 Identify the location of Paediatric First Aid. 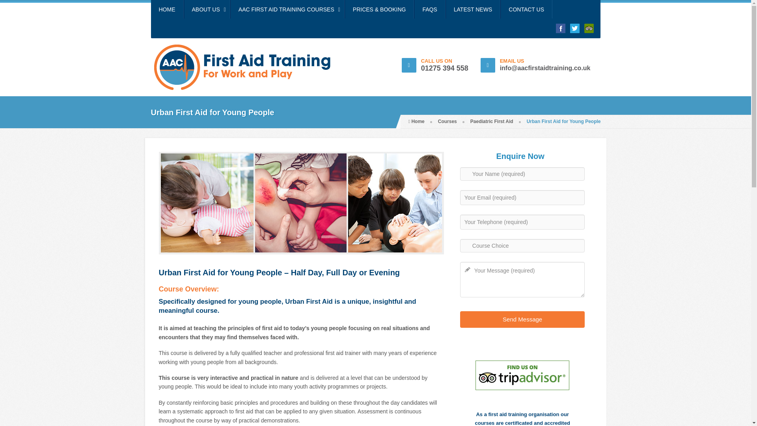
(491, 121).